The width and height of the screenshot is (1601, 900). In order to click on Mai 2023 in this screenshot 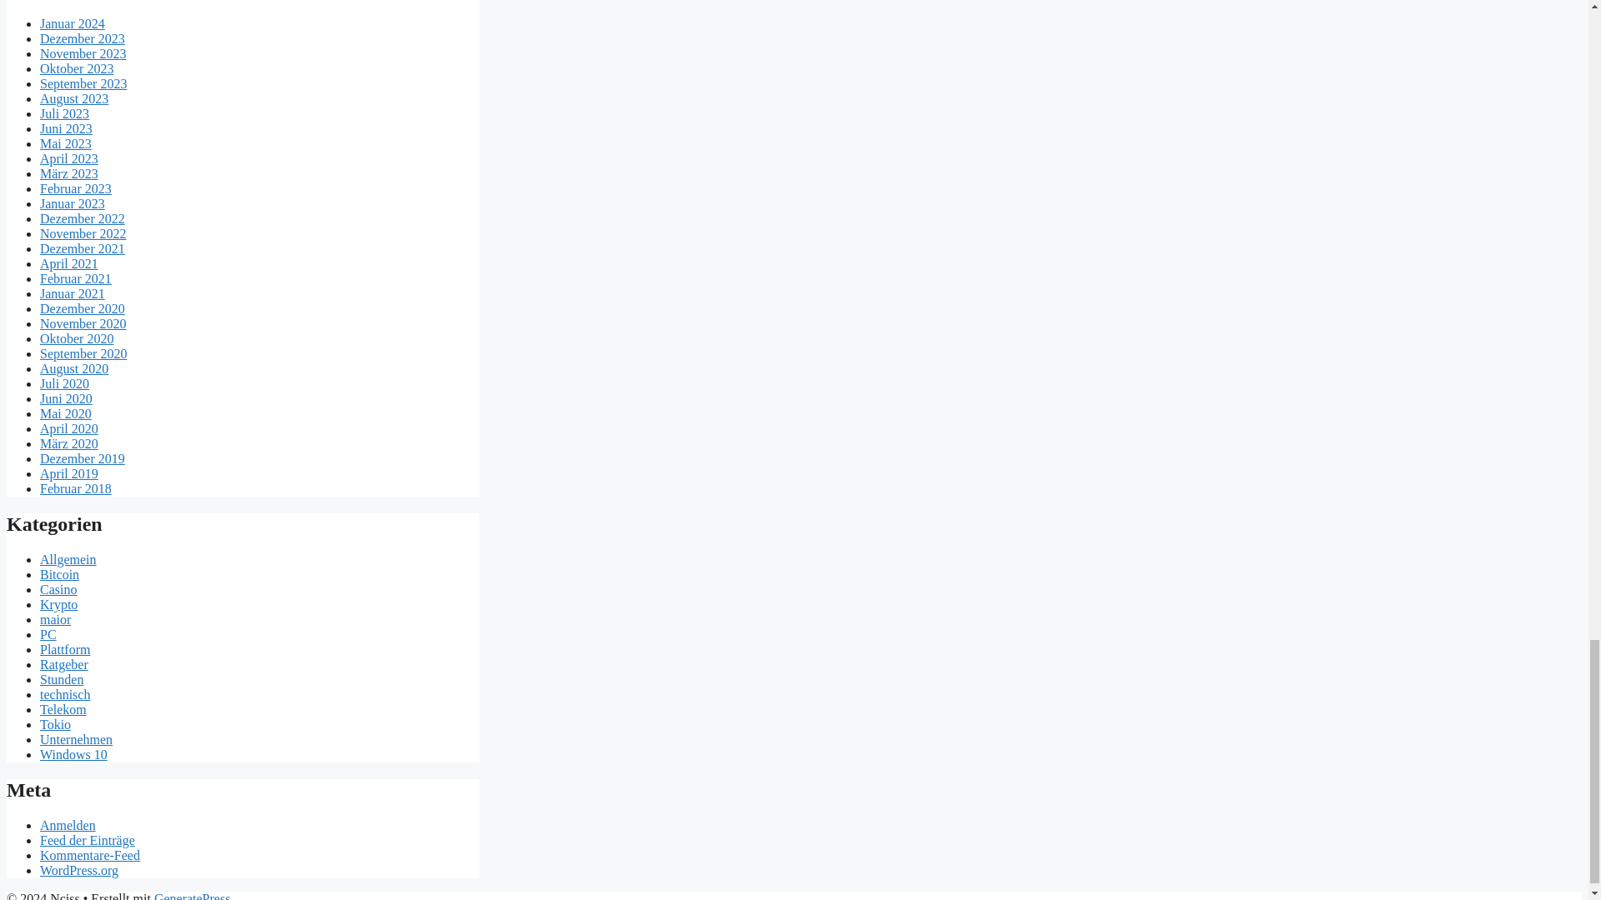, I will do `click(65, 143)`.